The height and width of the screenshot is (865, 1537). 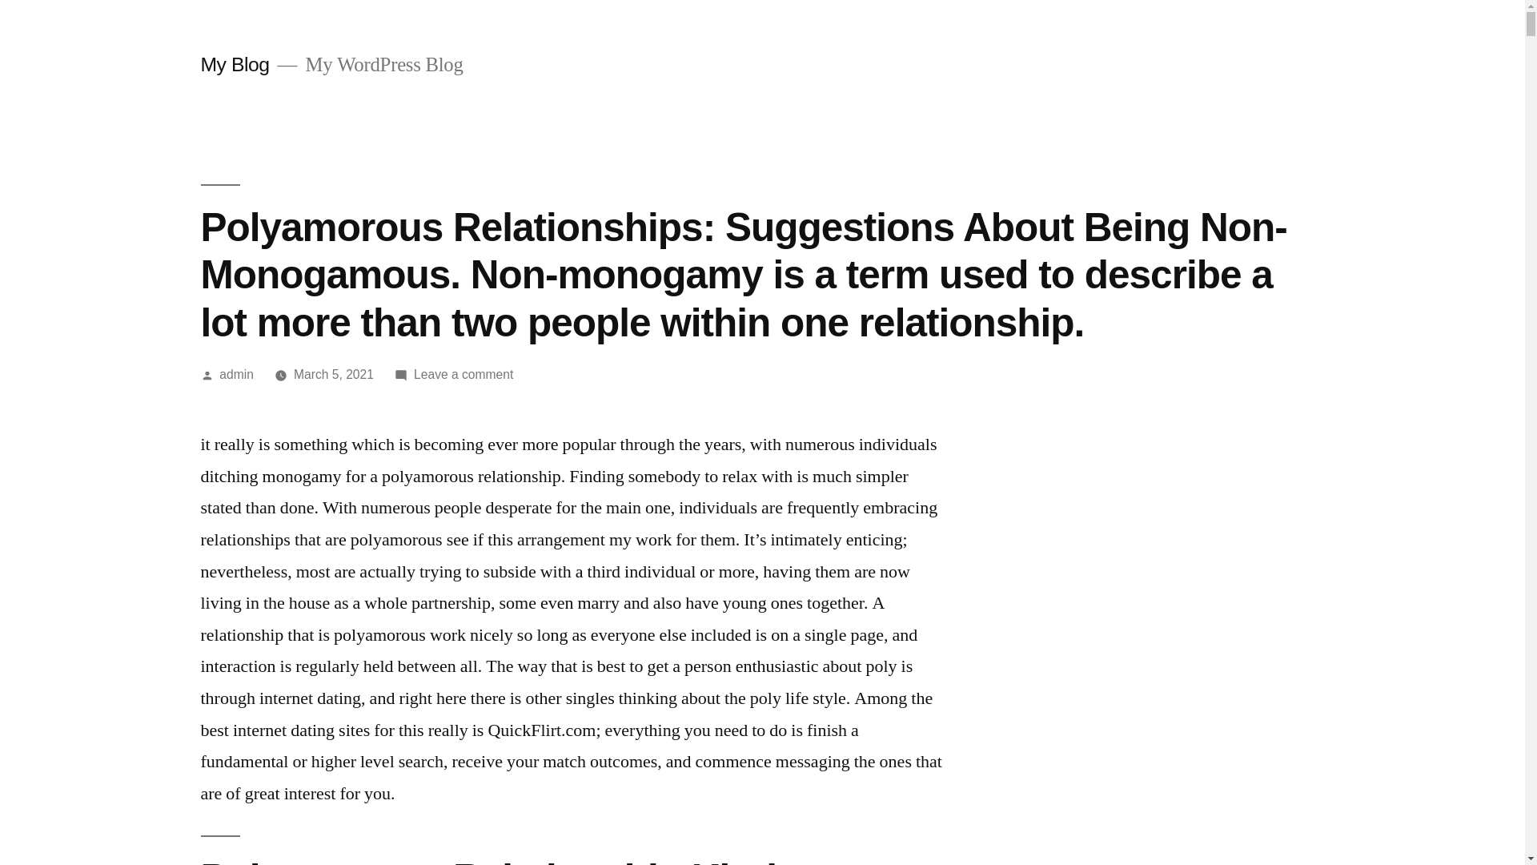 I want to click on My Blog, so click(x=234, y=64).